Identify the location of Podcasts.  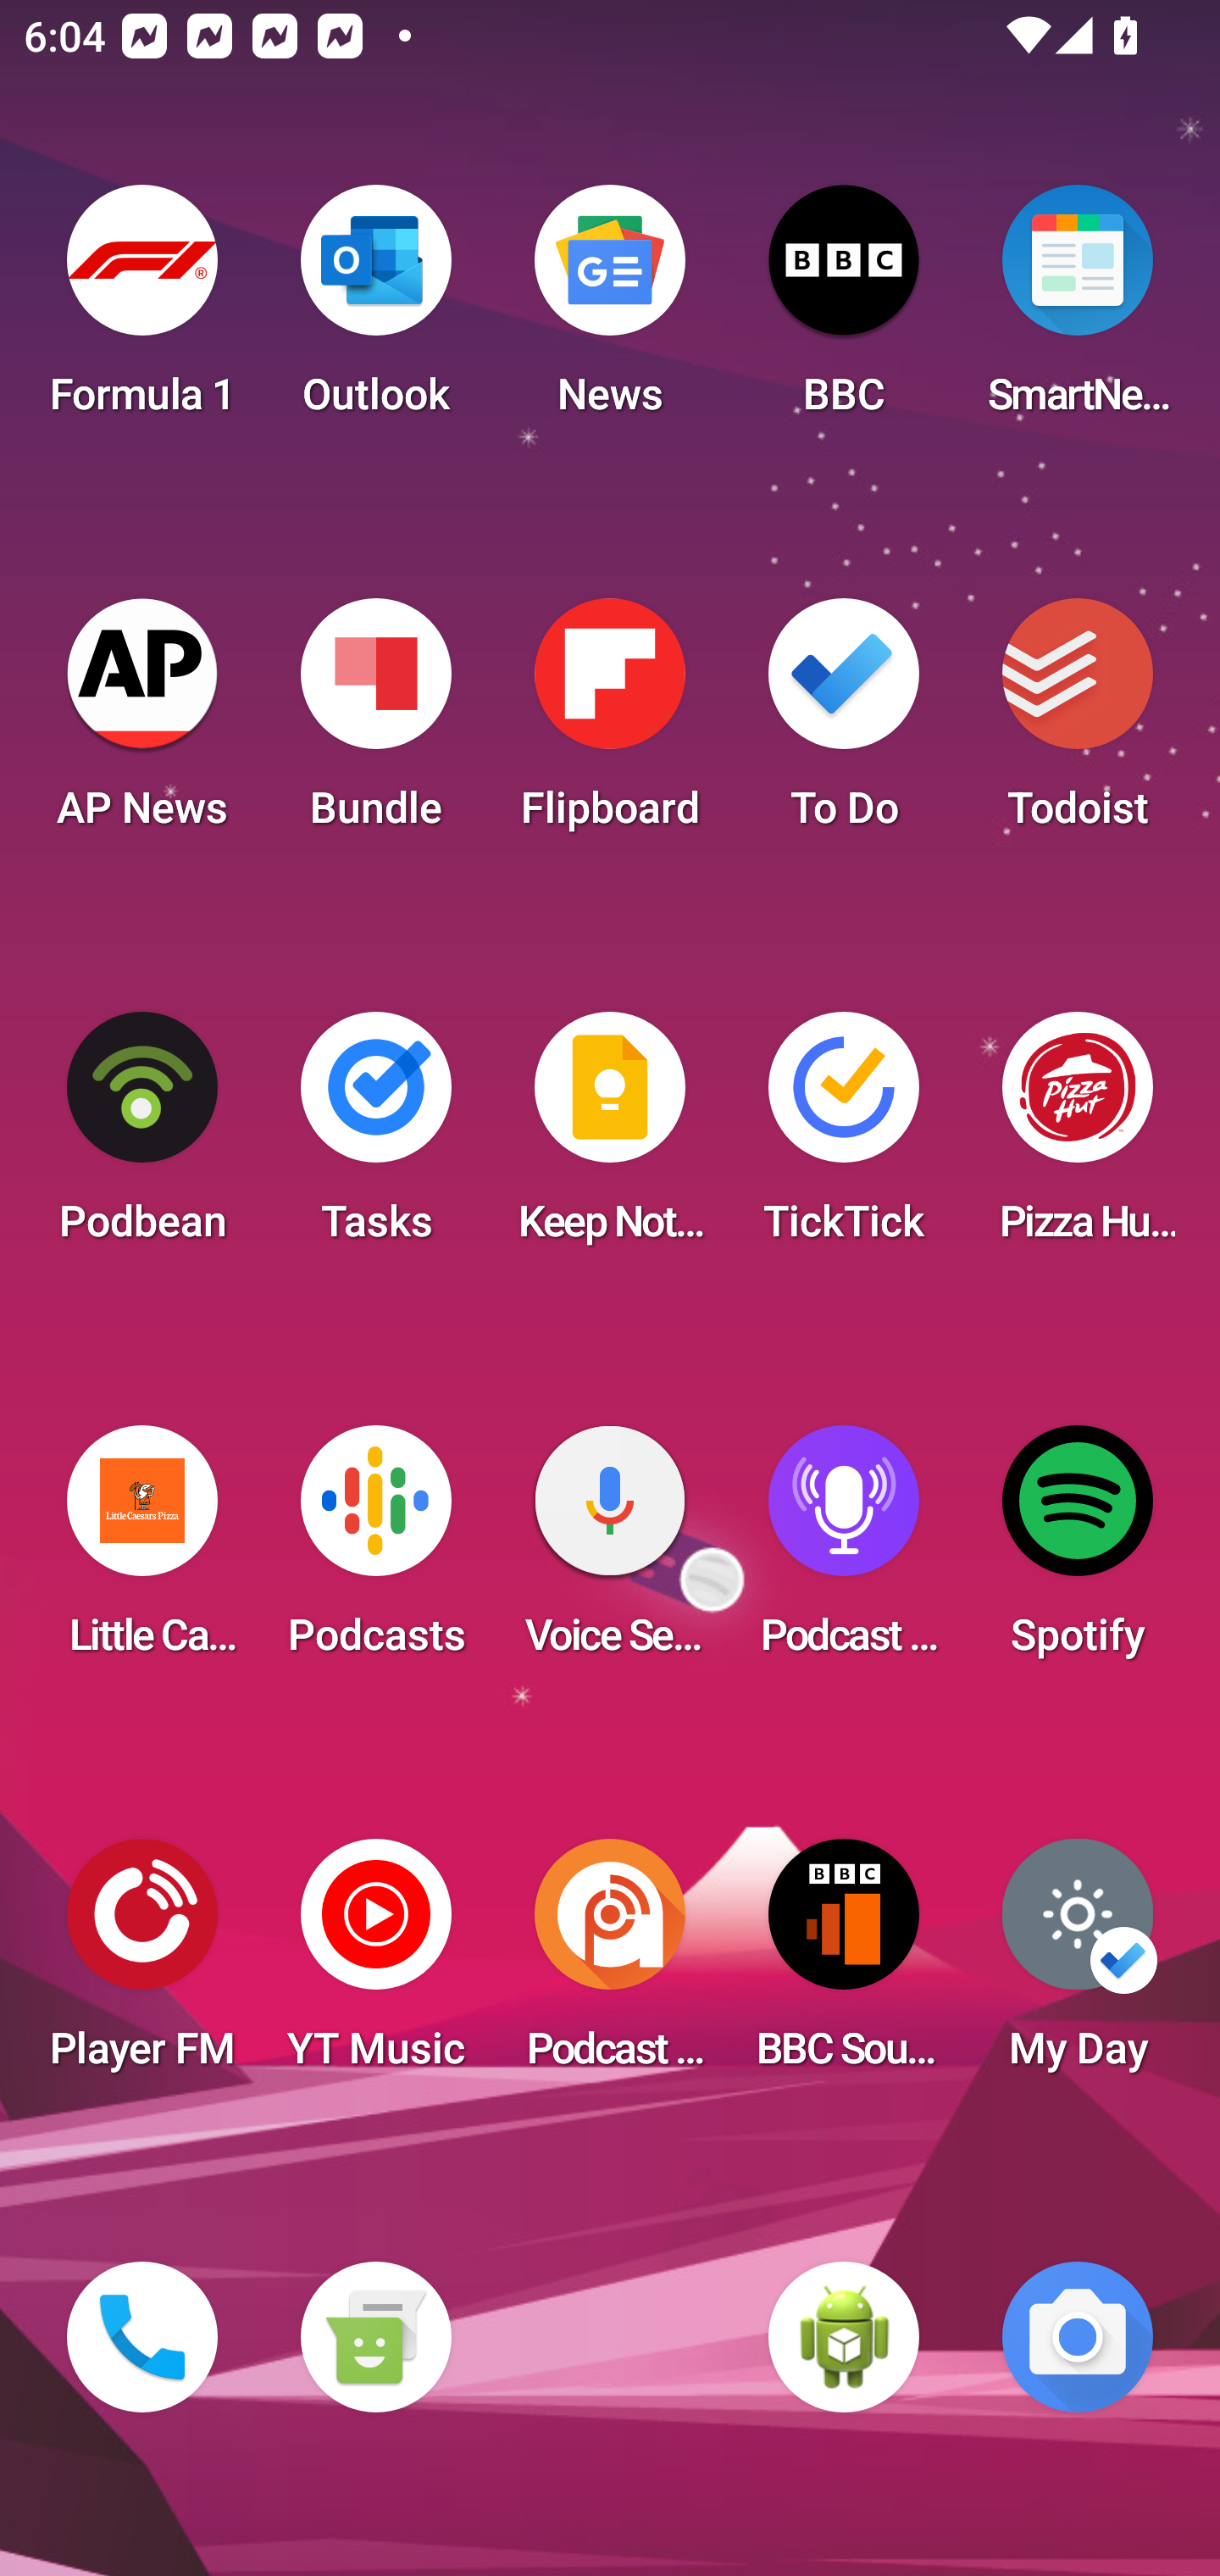
(375, 1551).